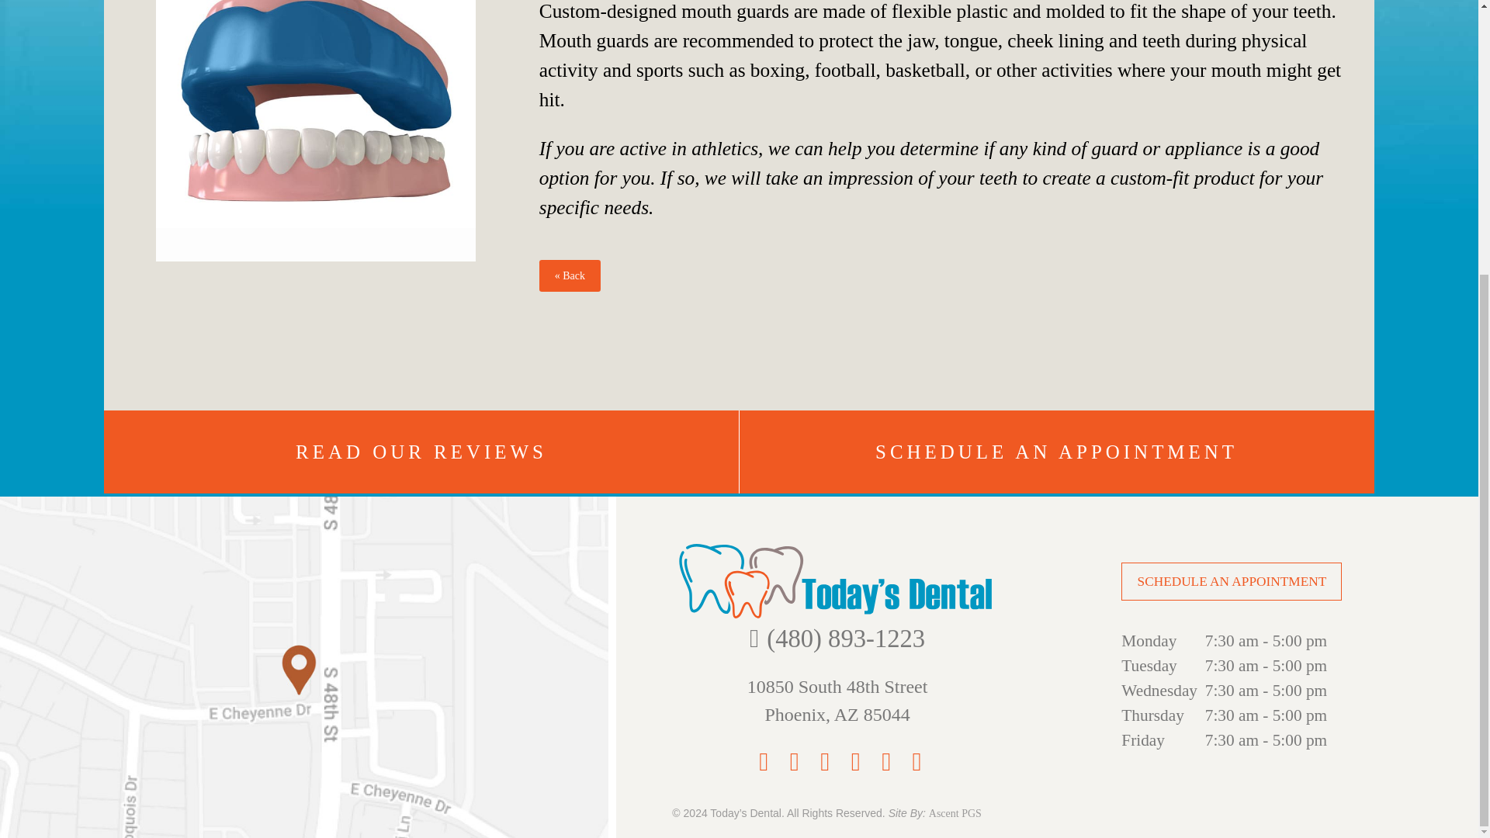 The height and width of the screenshot is (838, 1490). What do you see at coordinates (838, 700) in the screenshot?
I see `SCHEDULE AN APPOINTMENT` at bounding box center [838, 700].